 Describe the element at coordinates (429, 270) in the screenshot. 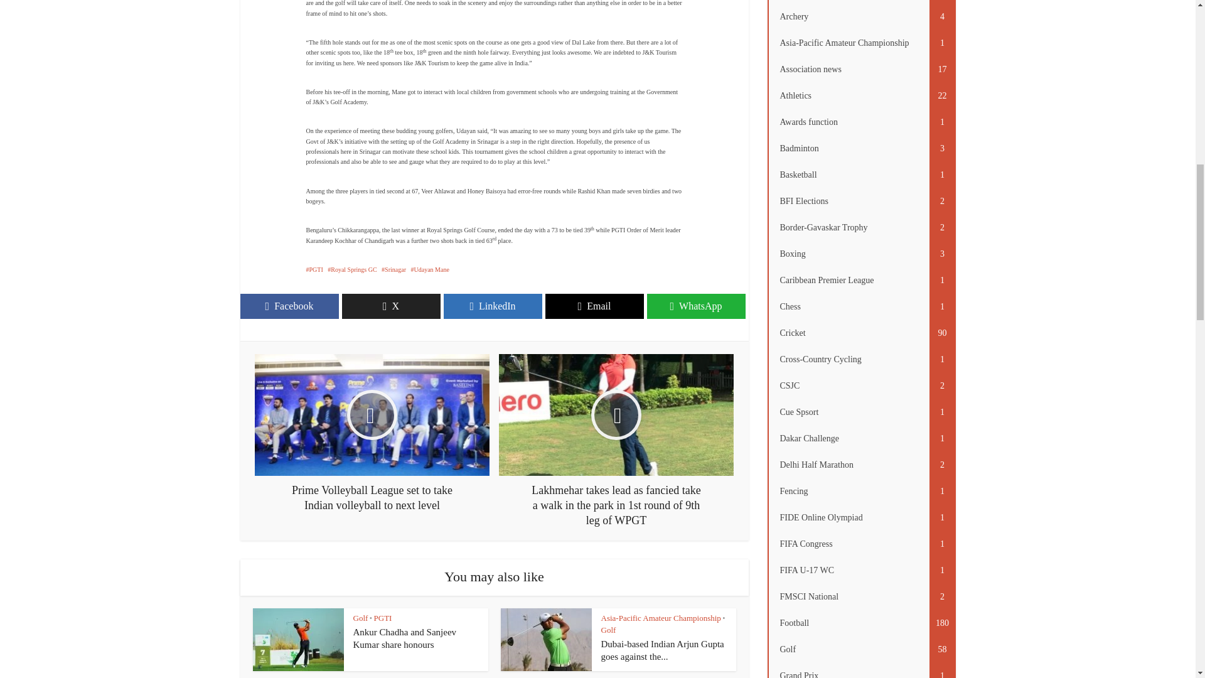

I see `Udayan Mane` at that location.